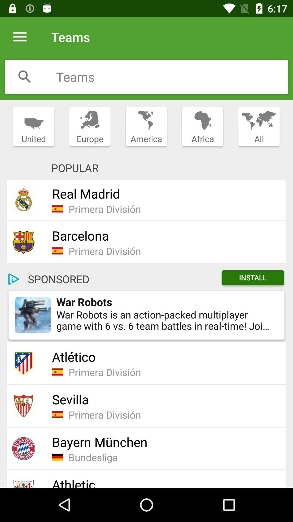 The height and width of the screenshot is (522, 293). I want to click on turn on bundesliga item, so click(174, 457).